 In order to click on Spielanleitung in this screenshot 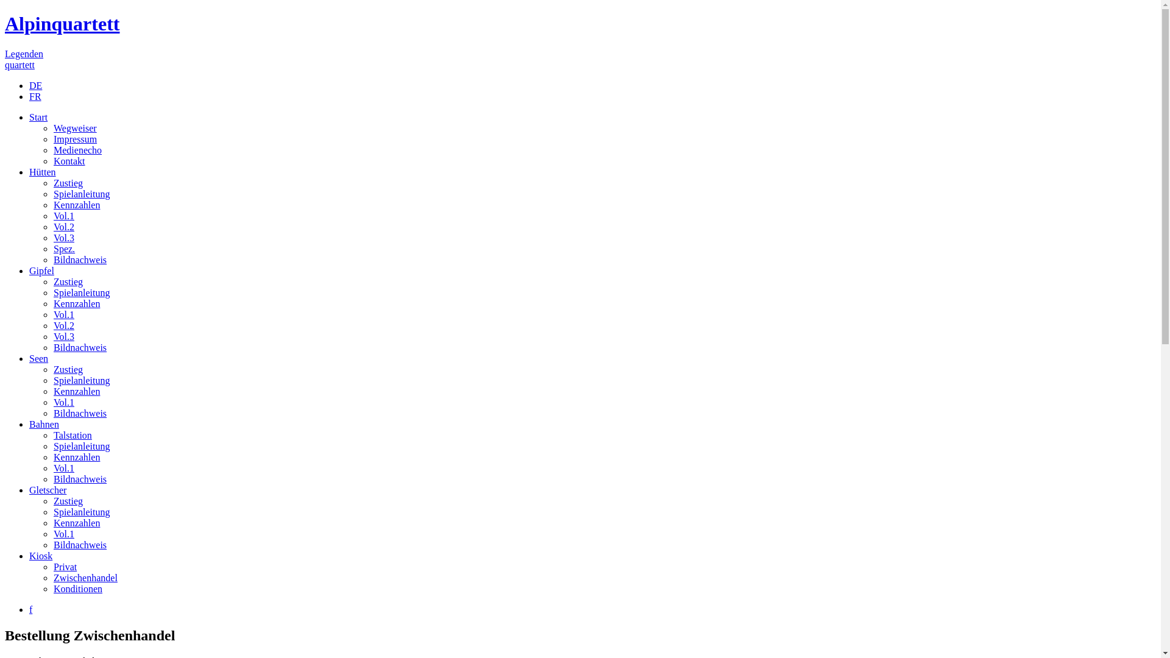, I will do `click(82, 292)`.